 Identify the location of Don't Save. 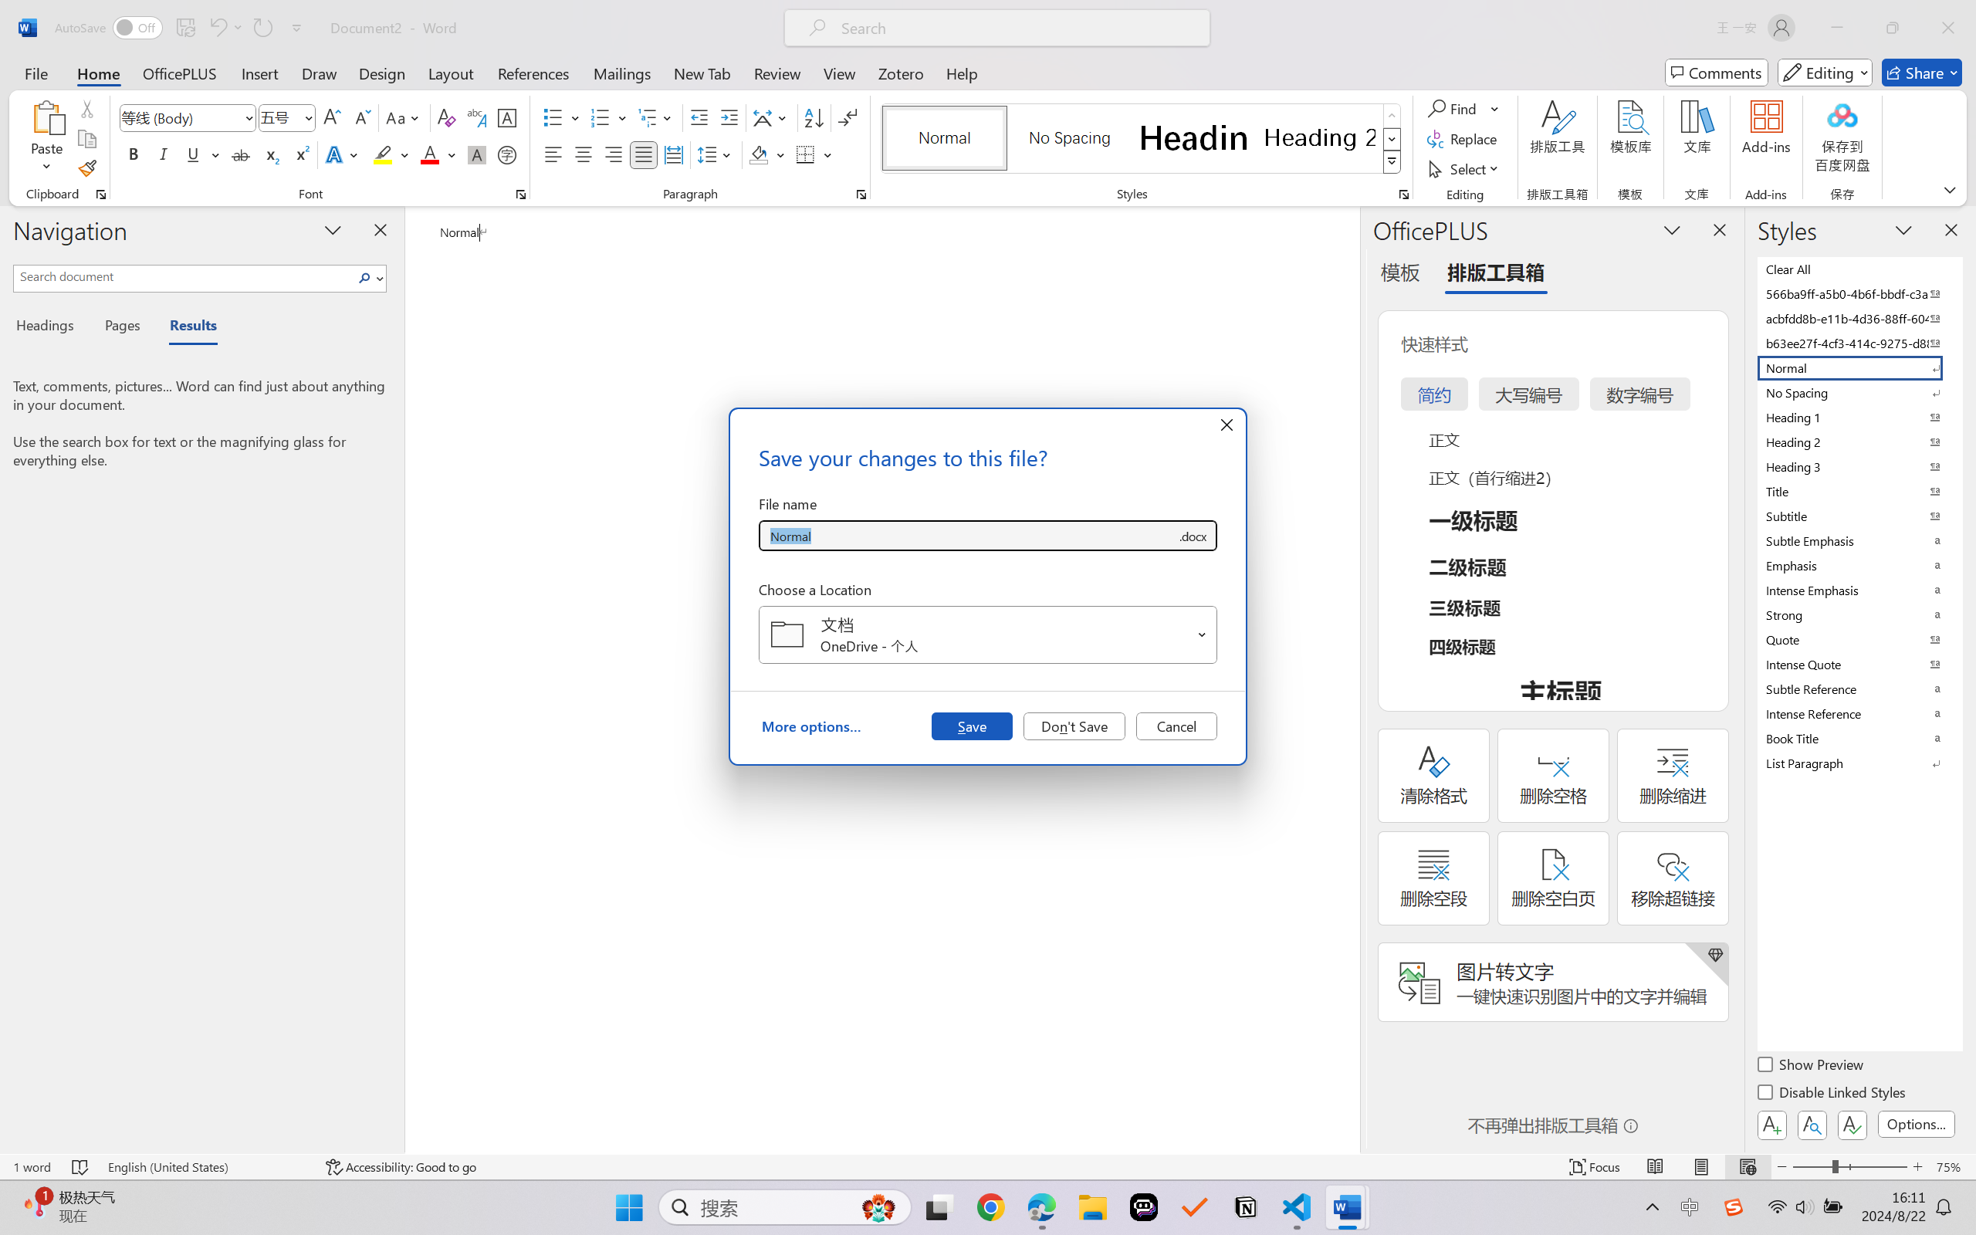
(1074, 726).